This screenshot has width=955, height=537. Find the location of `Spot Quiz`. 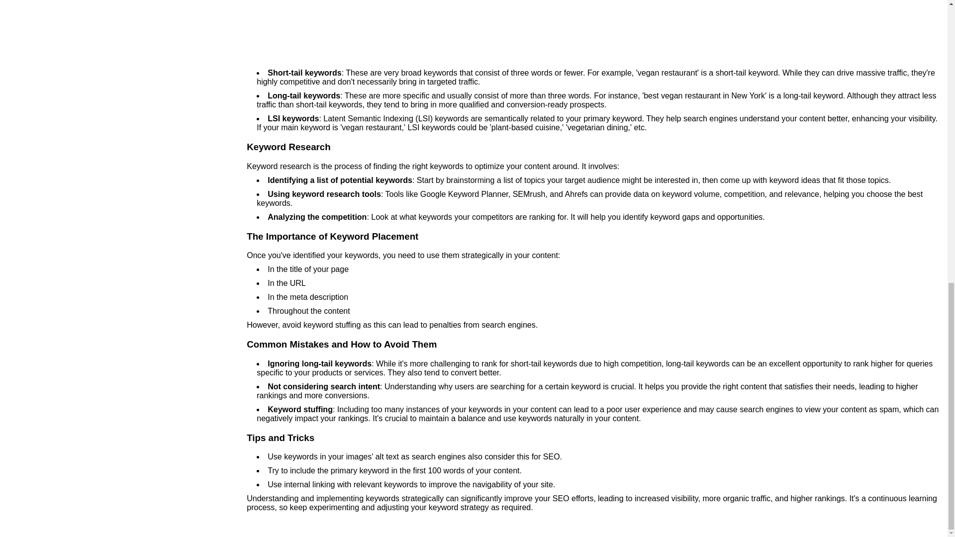

Spot Quiz is located at coordinates (594, 28).